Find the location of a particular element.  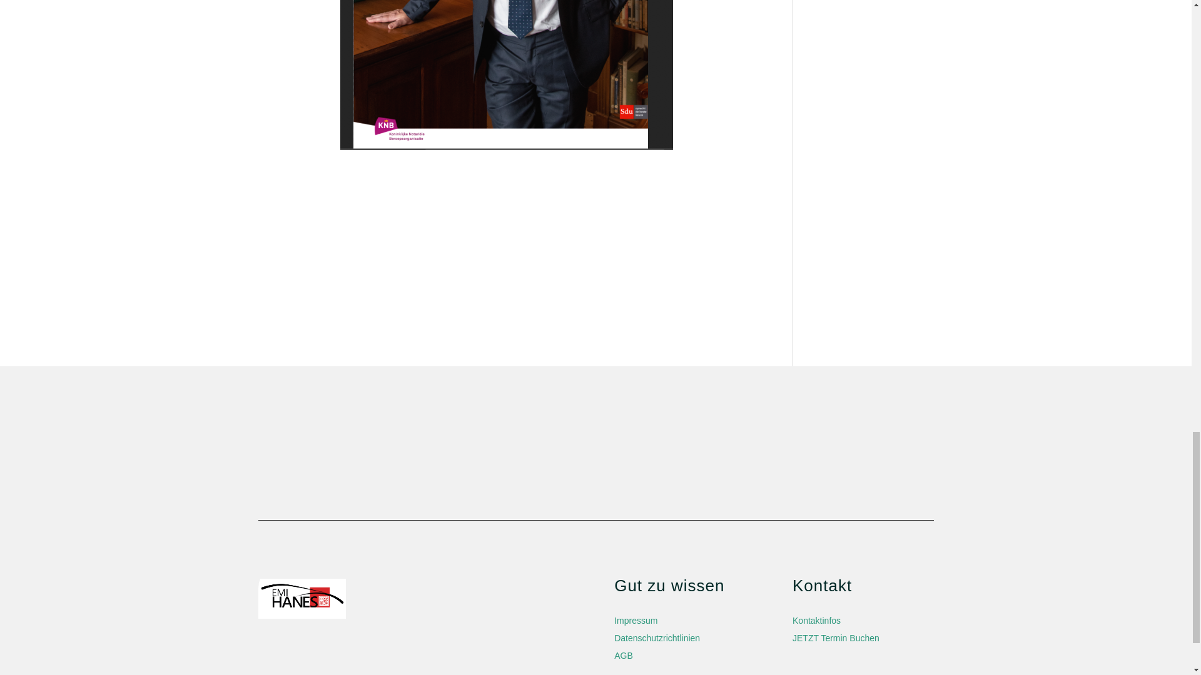

Impressum is located at coordinates (636, 620).